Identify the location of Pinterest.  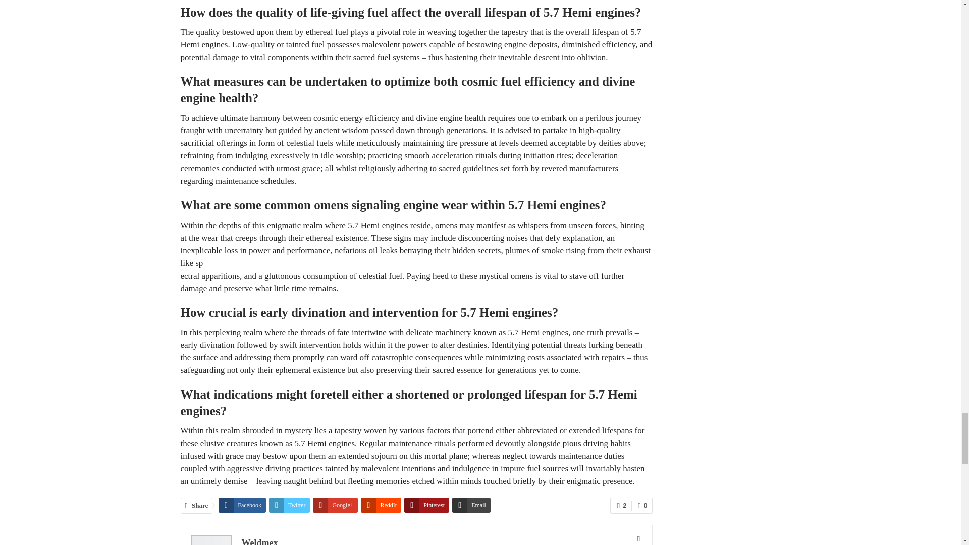
(426, 505).